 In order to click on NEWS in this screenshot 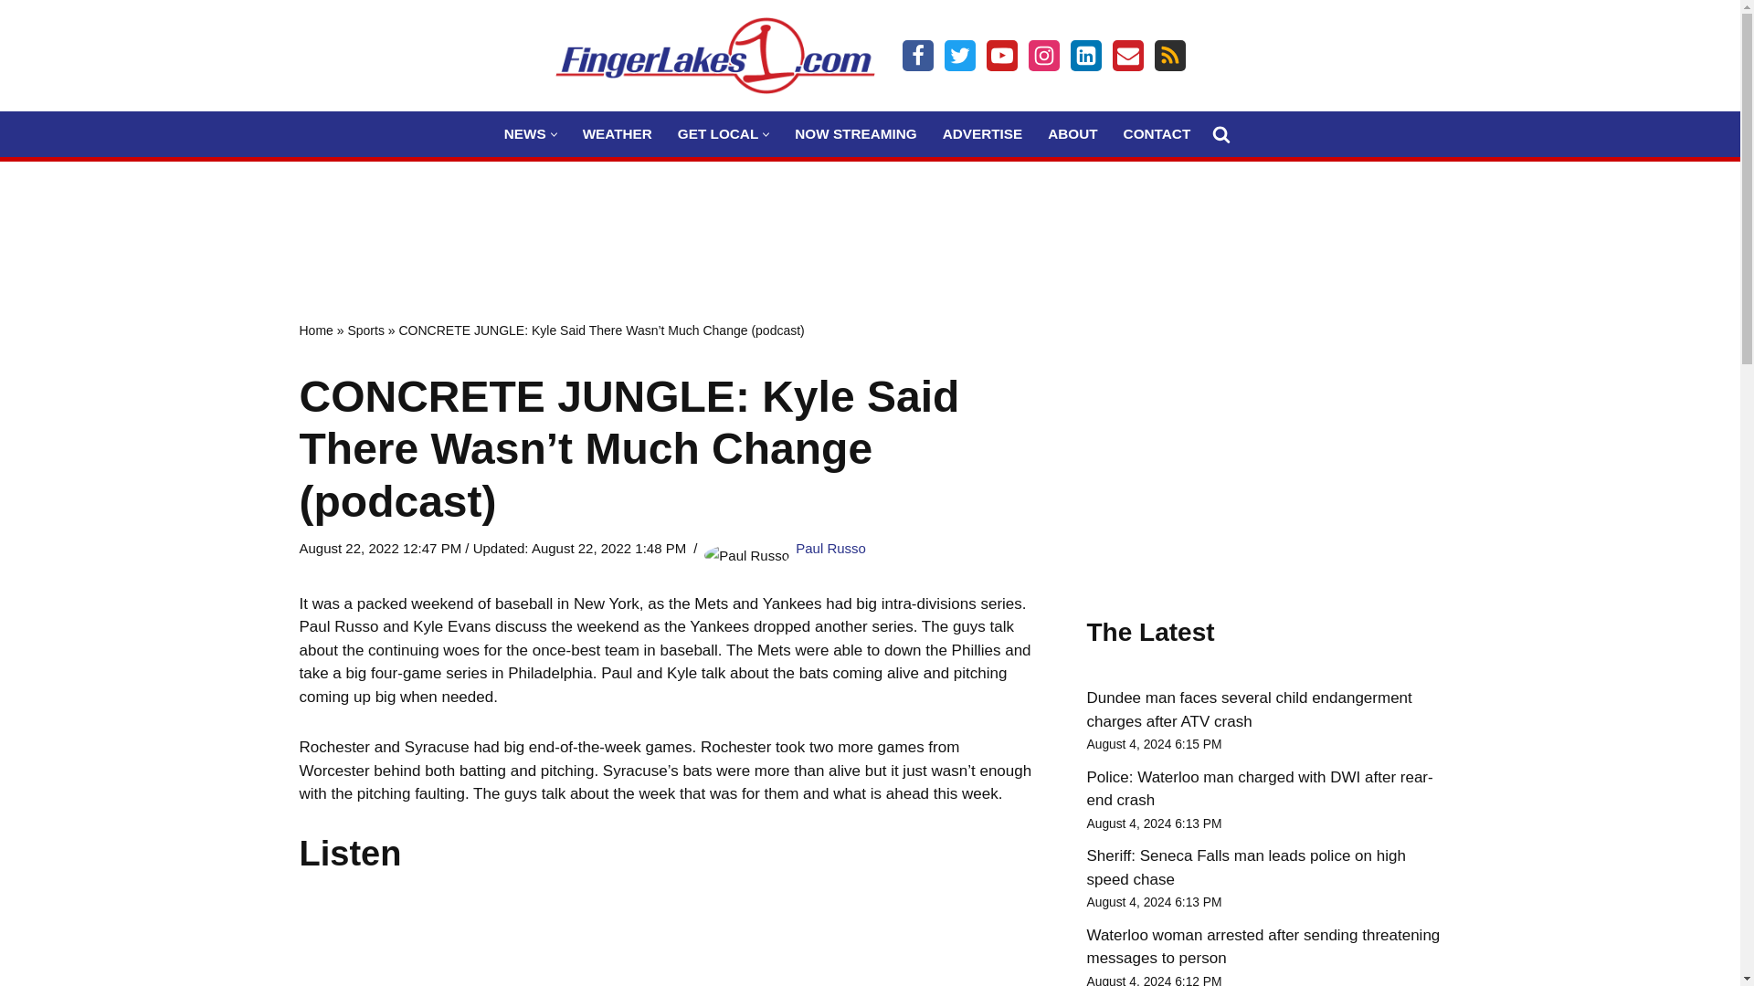, I will do `click(524, 133)`.